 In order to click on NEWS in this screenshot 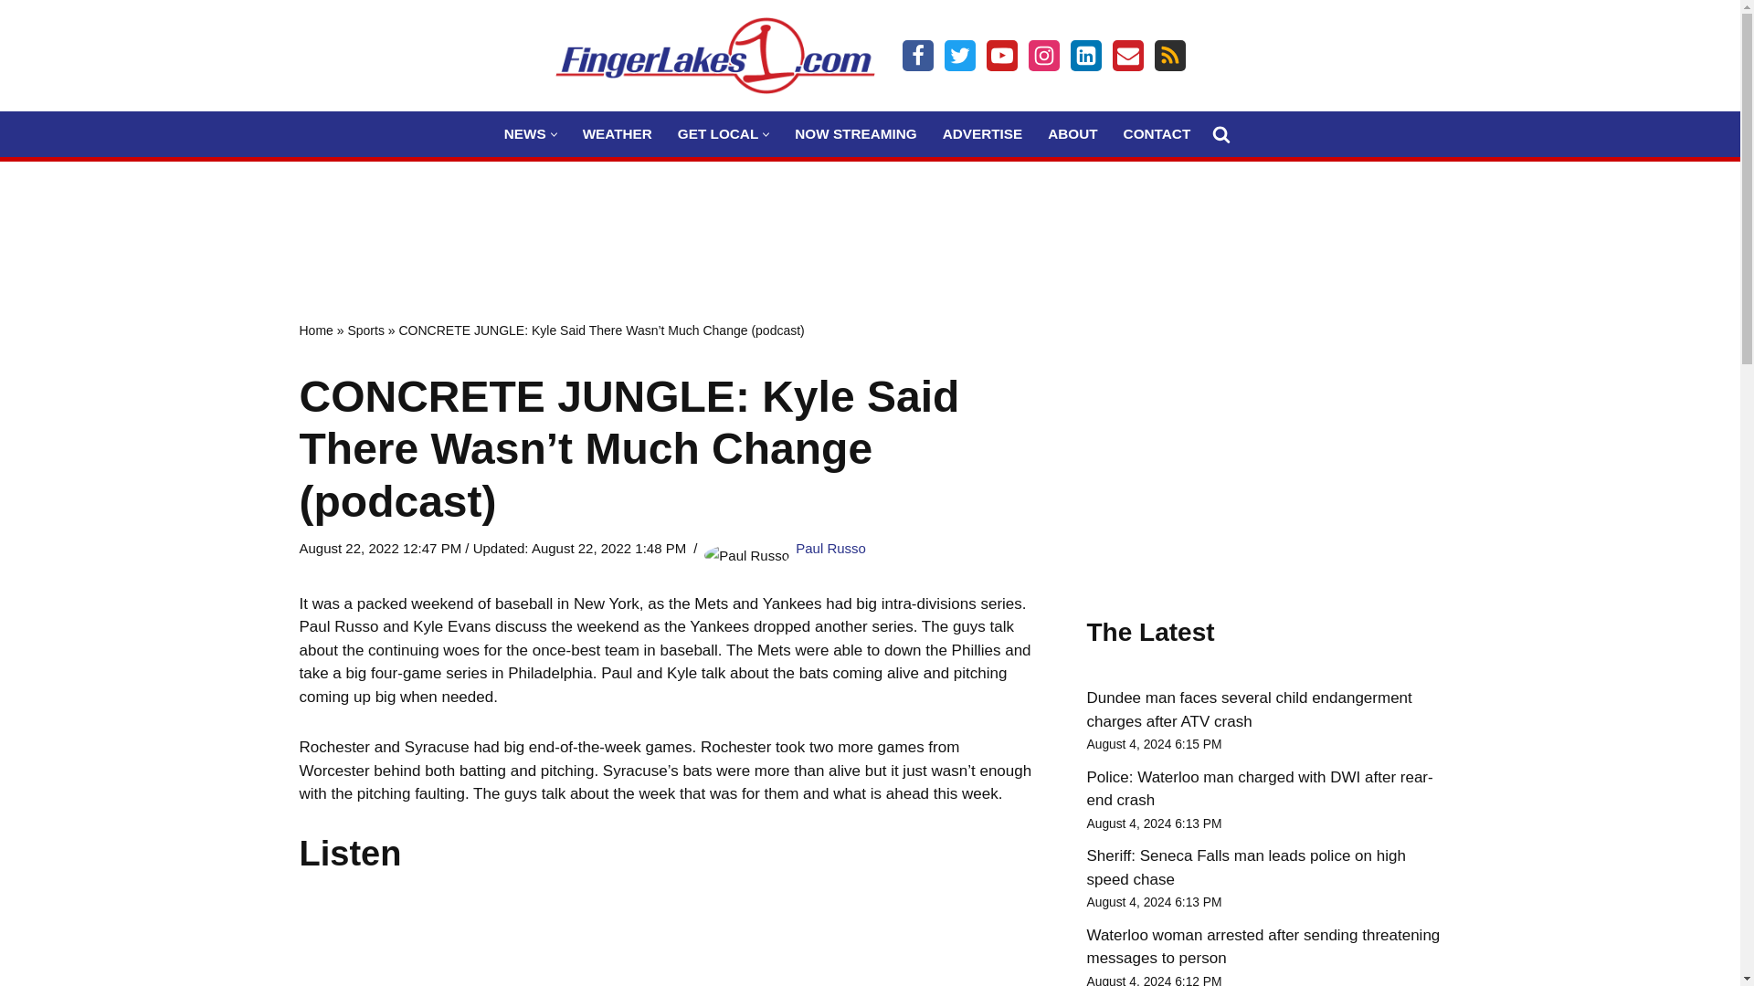, I will do `click(524, 133)`.